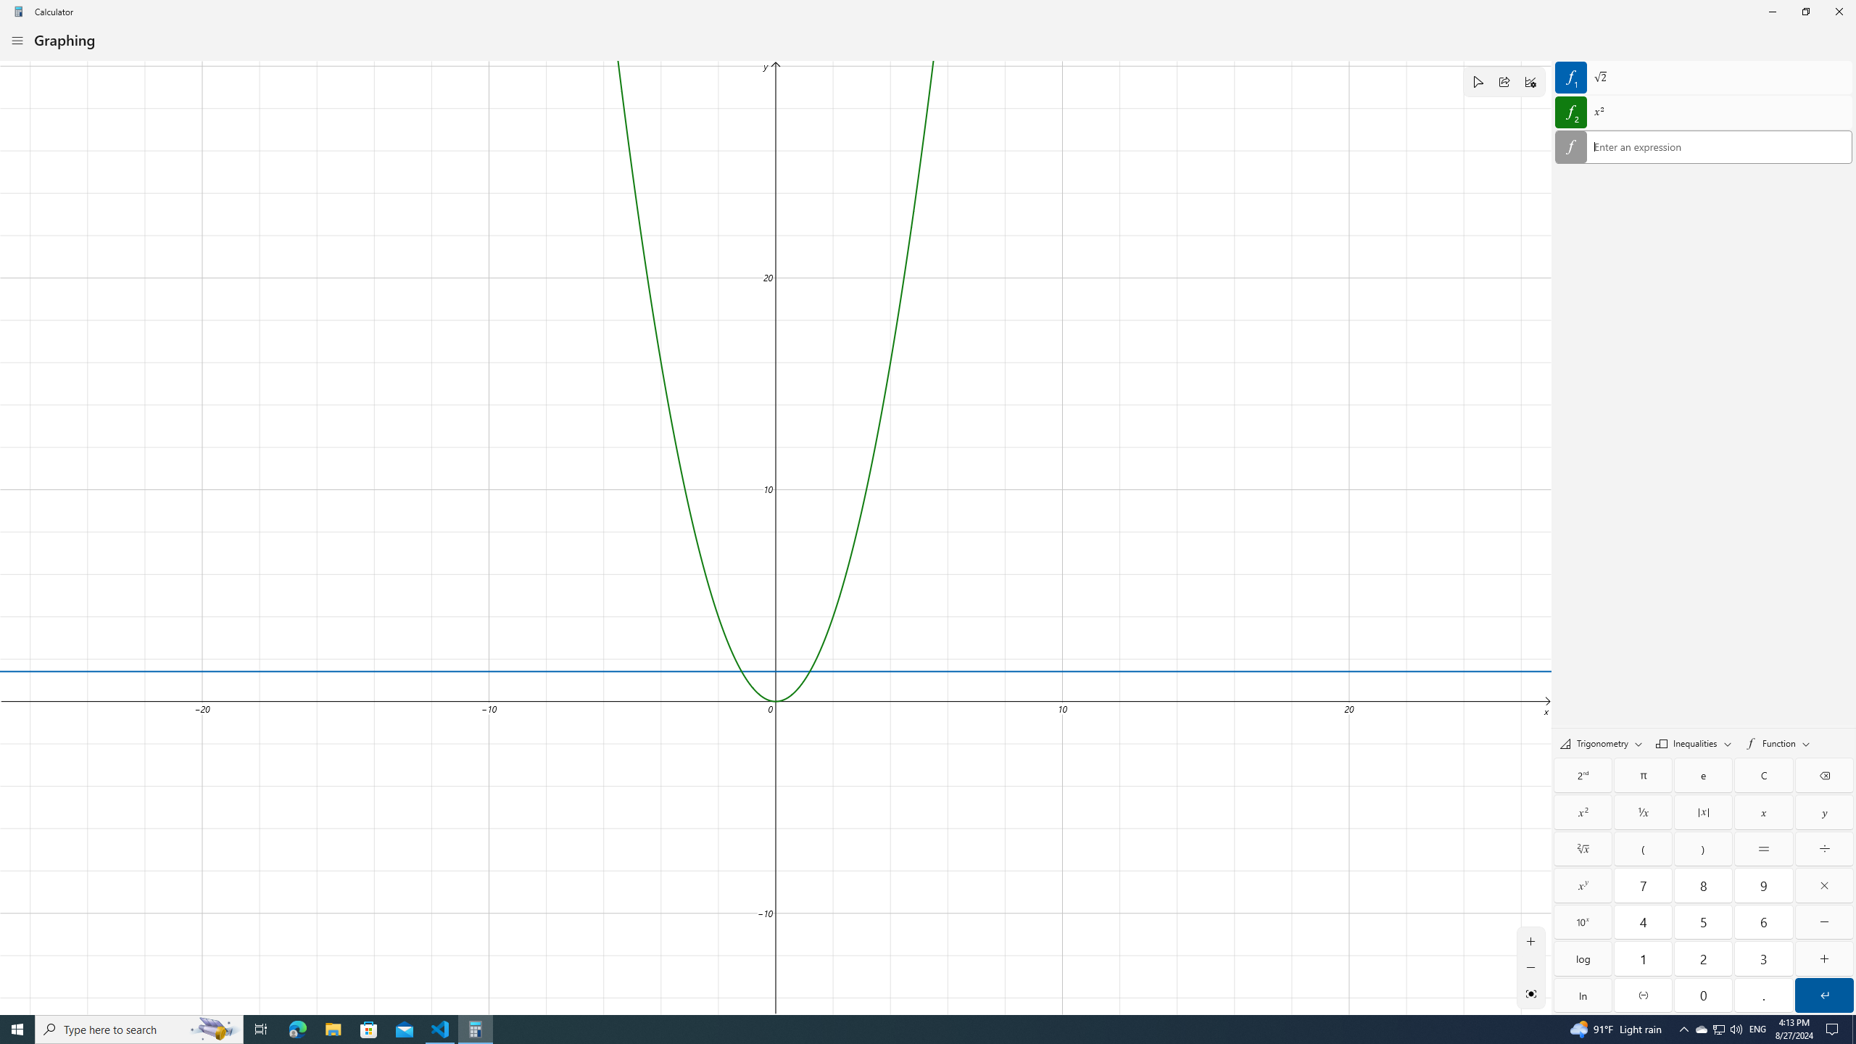 The height and width of the screenshot is (1044, 1856). Describe the element at coordinates (1763, 995) in the screenshot. I see `Decimal separator` at that location.